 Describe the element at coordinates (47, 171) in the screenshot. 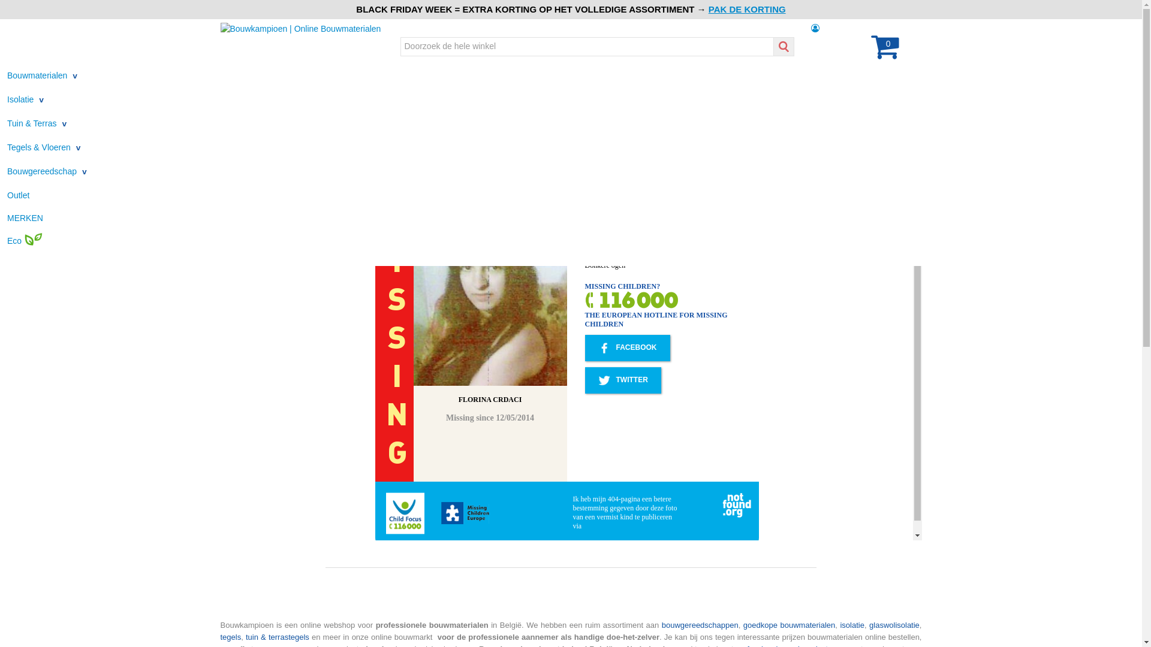

I see `Bouwgereedschap v` at that location.